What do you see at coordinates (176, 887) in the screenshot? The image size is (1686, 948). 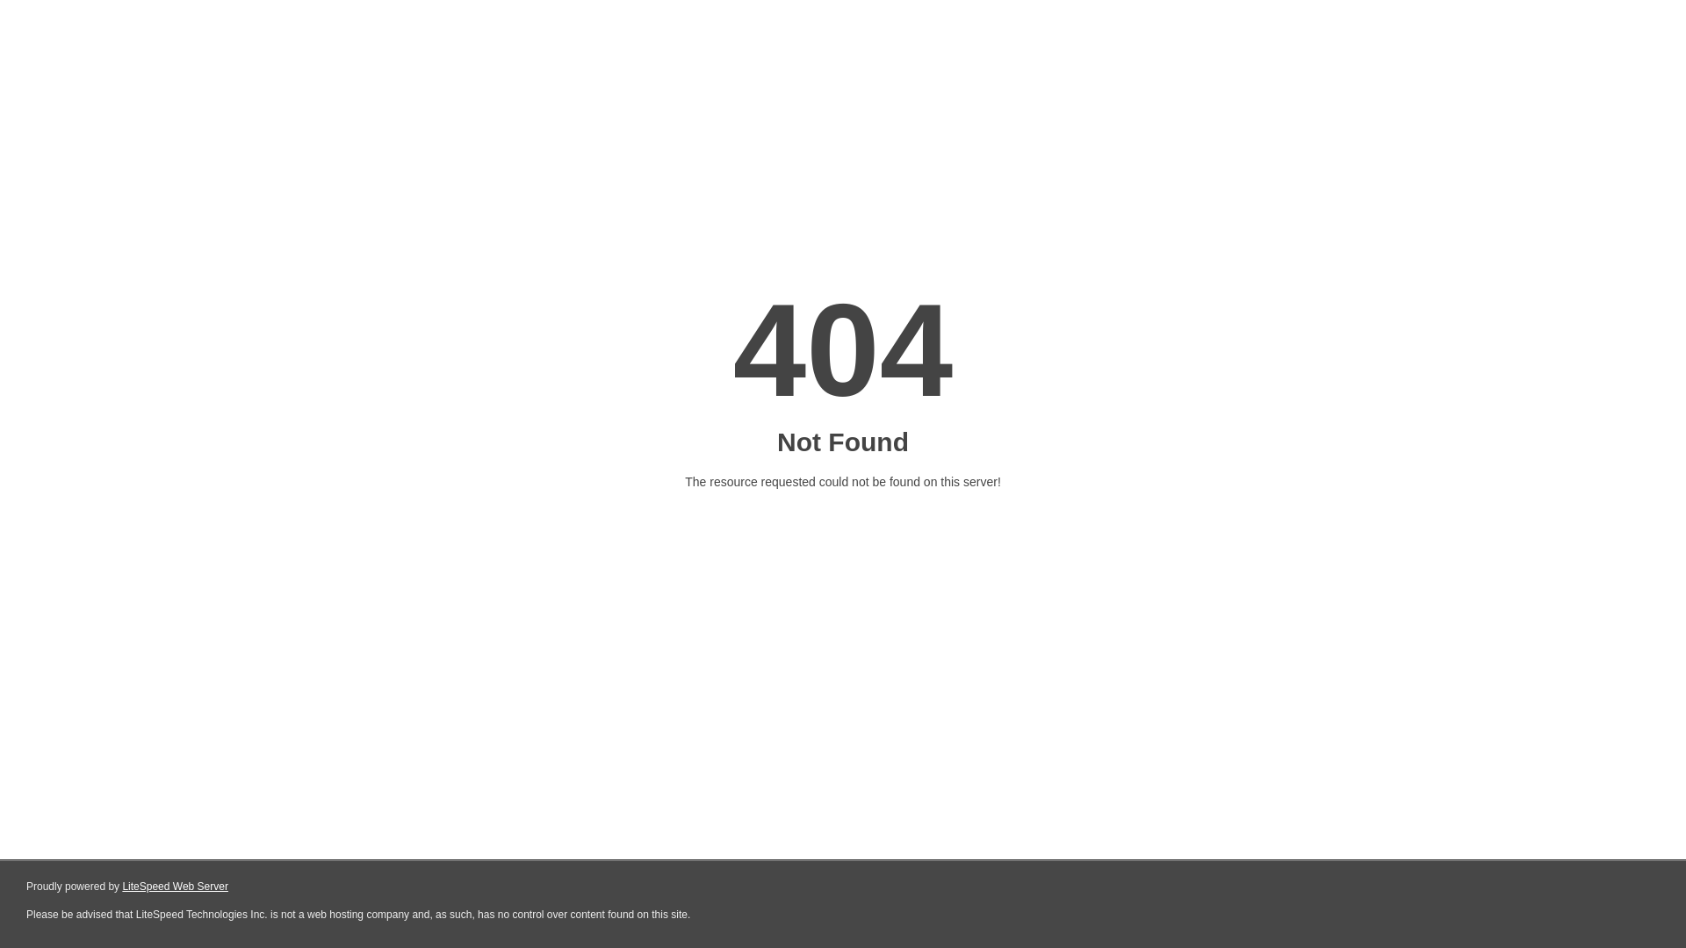 I see `LiteSpeed Web Server` at bounding box center [176, 887].